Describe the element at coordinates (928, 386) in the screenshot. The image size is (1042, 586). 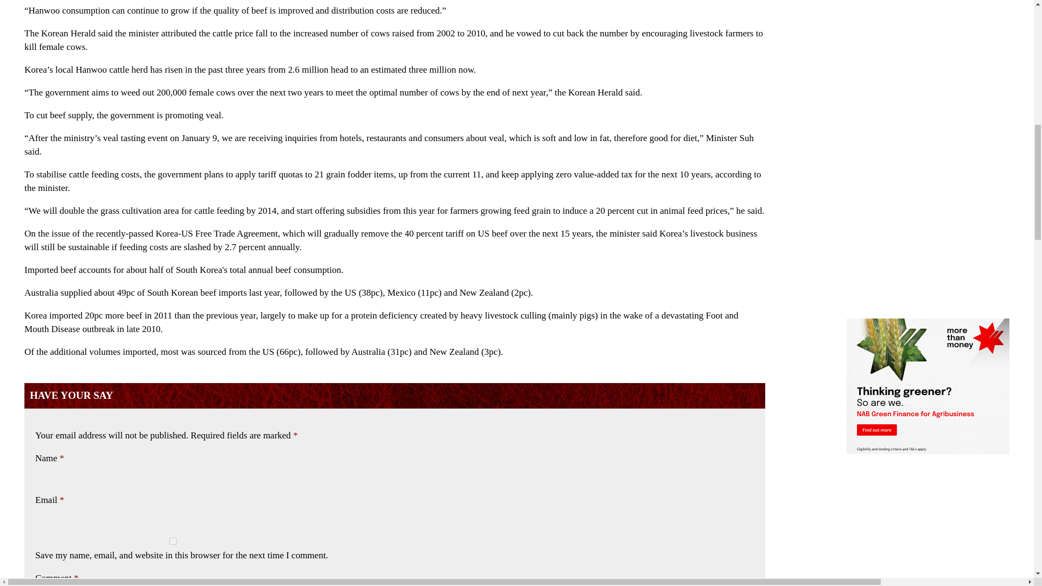
I see `3rd party ad content` at that location.